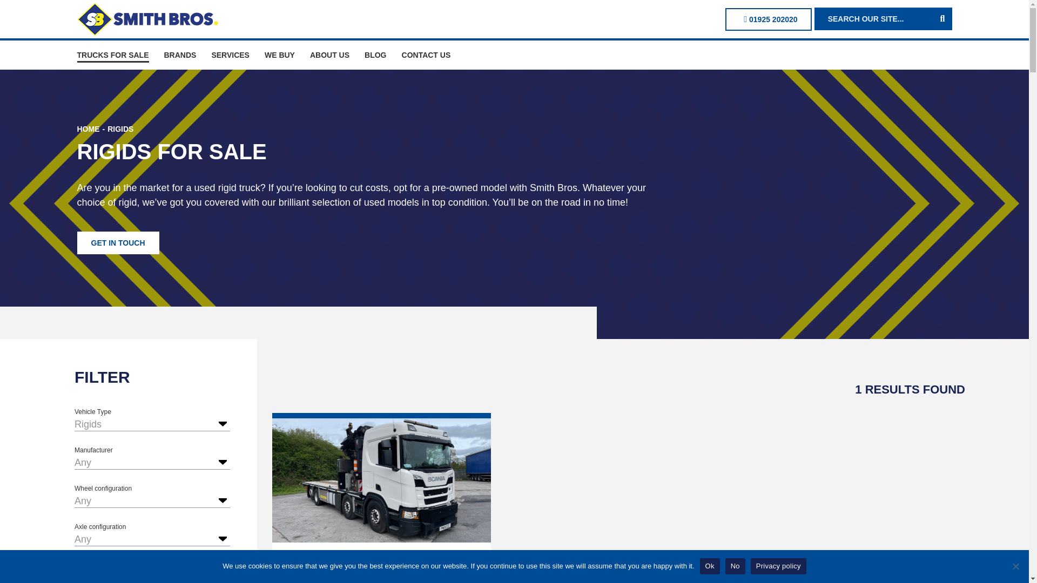 The image size is (1037, 583). Describe the element at coordinates (876, 19) in the screenshot. I see `Search Site:` at that location.